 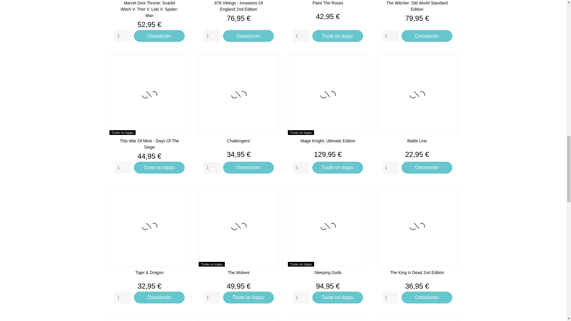 What do you see at coordinates (300, 168) in the screenshot?
I see `1` at bounding box center [300, 168].